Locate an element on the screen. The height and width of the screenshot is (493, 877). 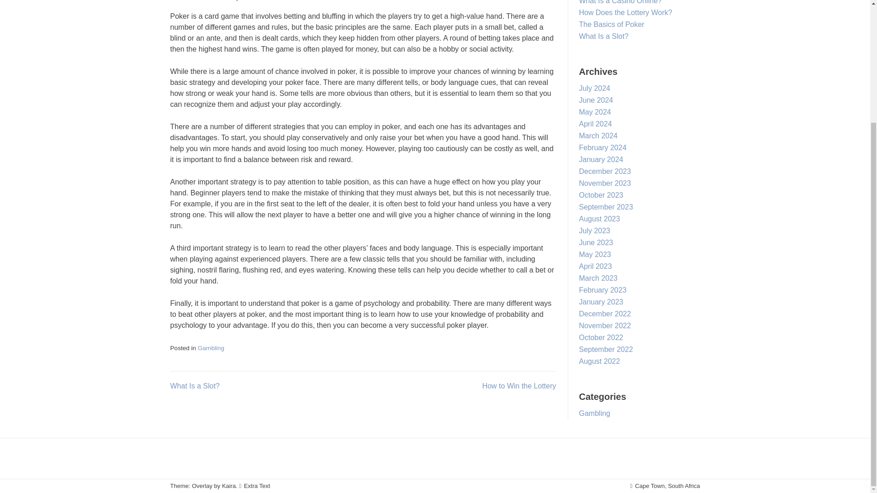
March 2024 is located at coordinates (598, 136).